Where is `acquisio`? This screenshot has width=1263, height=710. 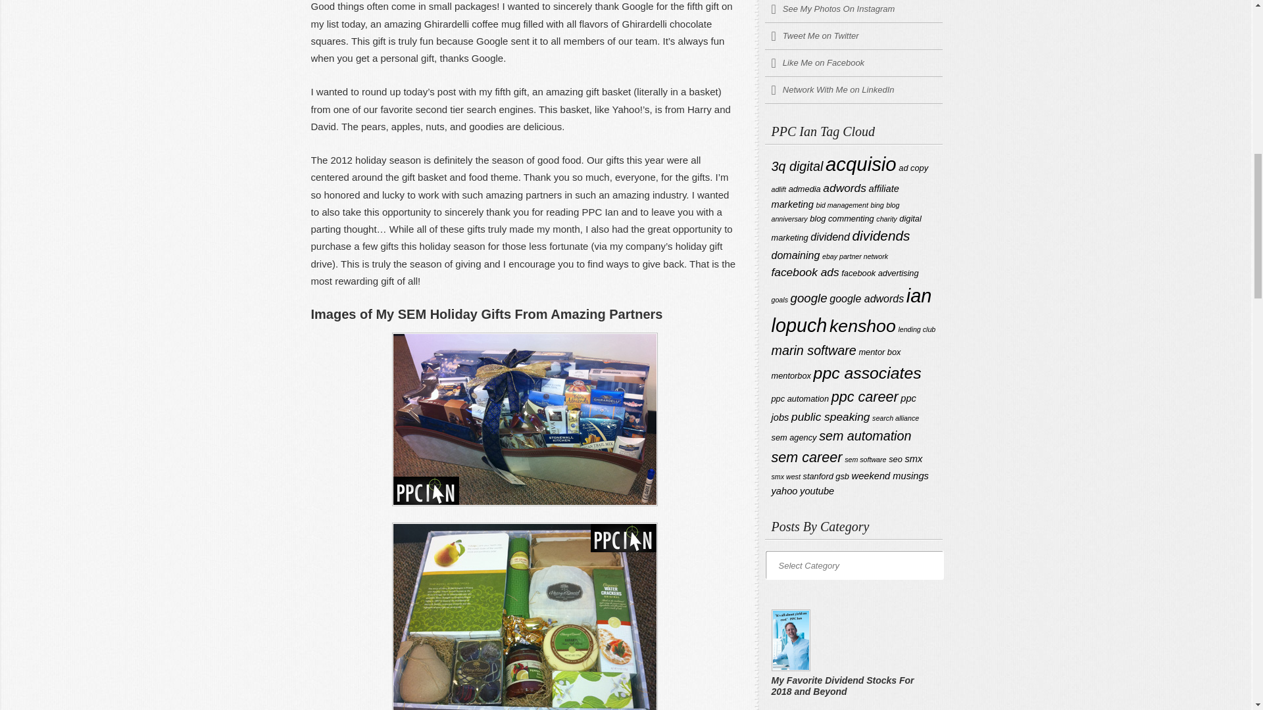
acquisio is located at coordinates (861, 164).